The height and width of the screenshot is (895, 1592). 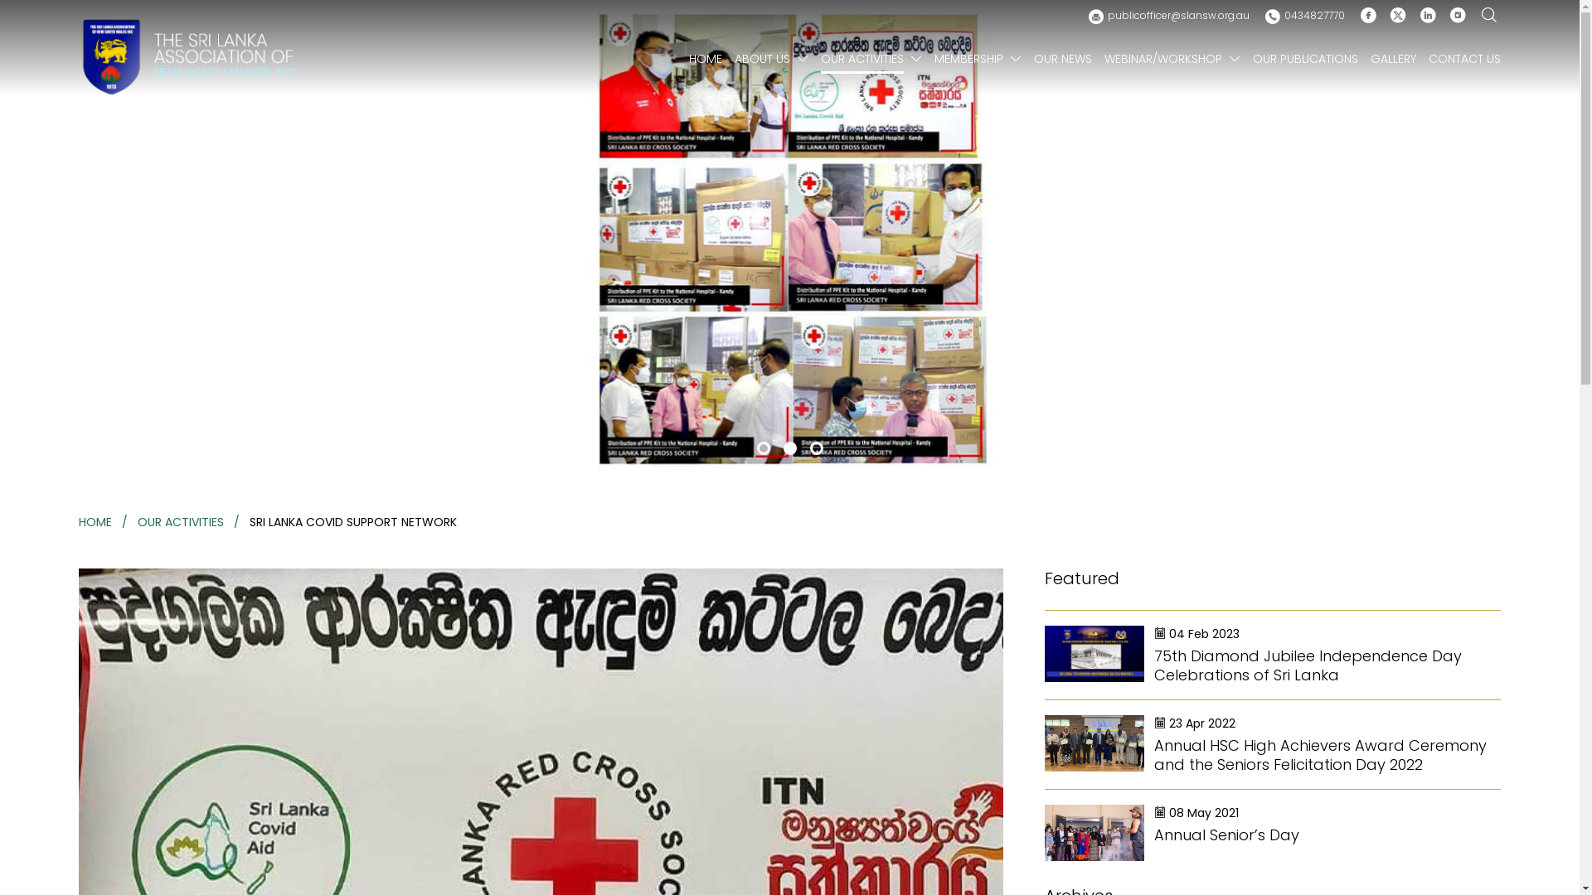 I want to click on OUR ACTIVITIES, so click(x=862, y=60).